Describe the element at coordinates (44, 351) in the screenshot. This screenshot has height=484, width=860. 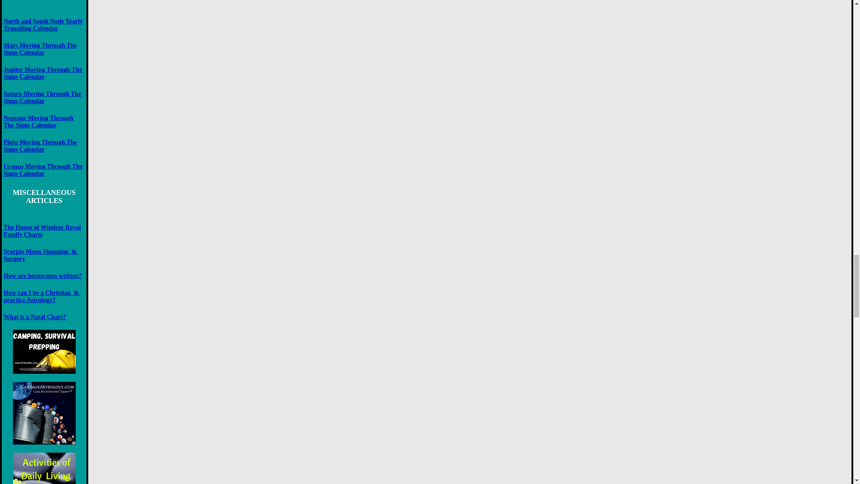
I see `Camping, Survival and Prepping` at that location.